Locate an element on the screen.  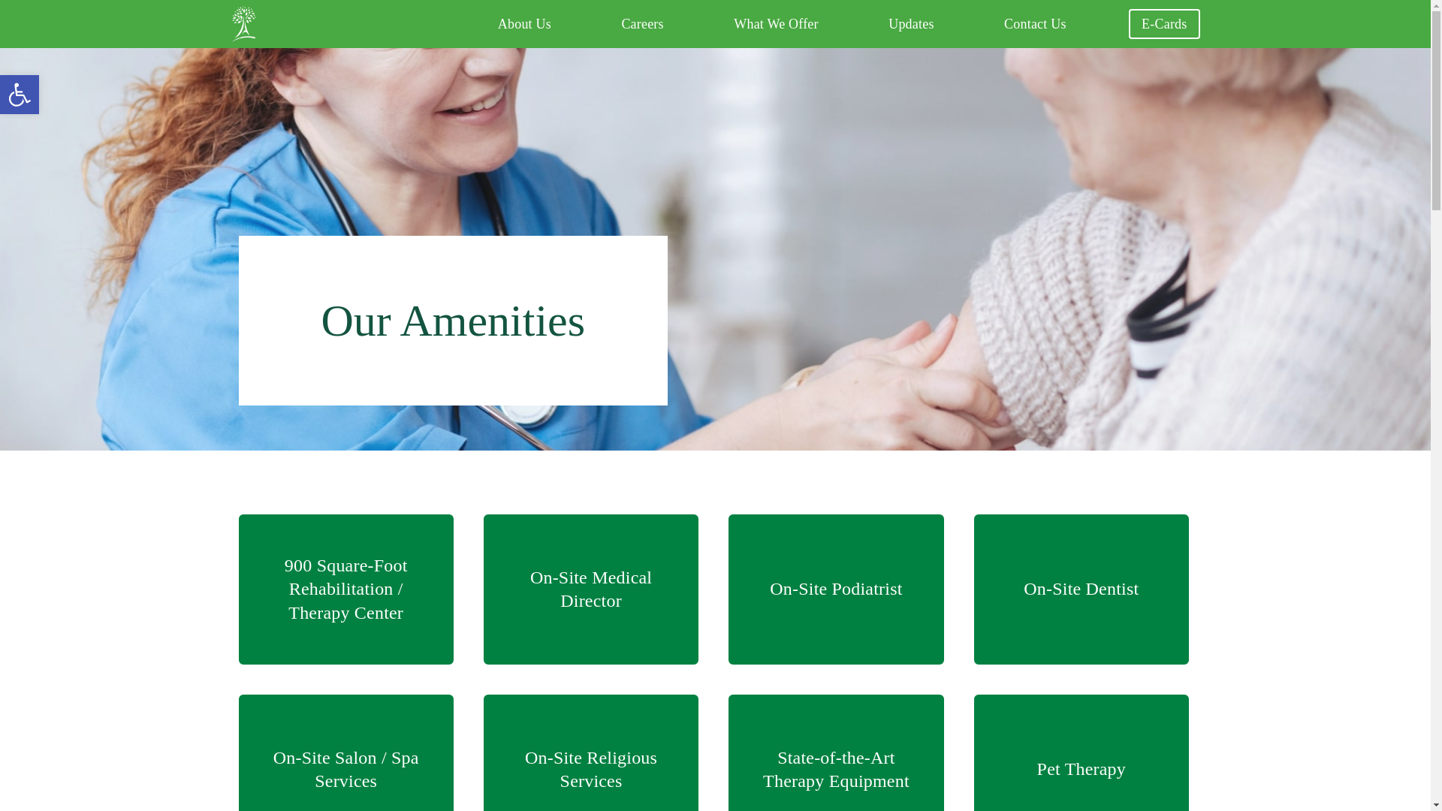
Careers is located at coordinates (20, 95).